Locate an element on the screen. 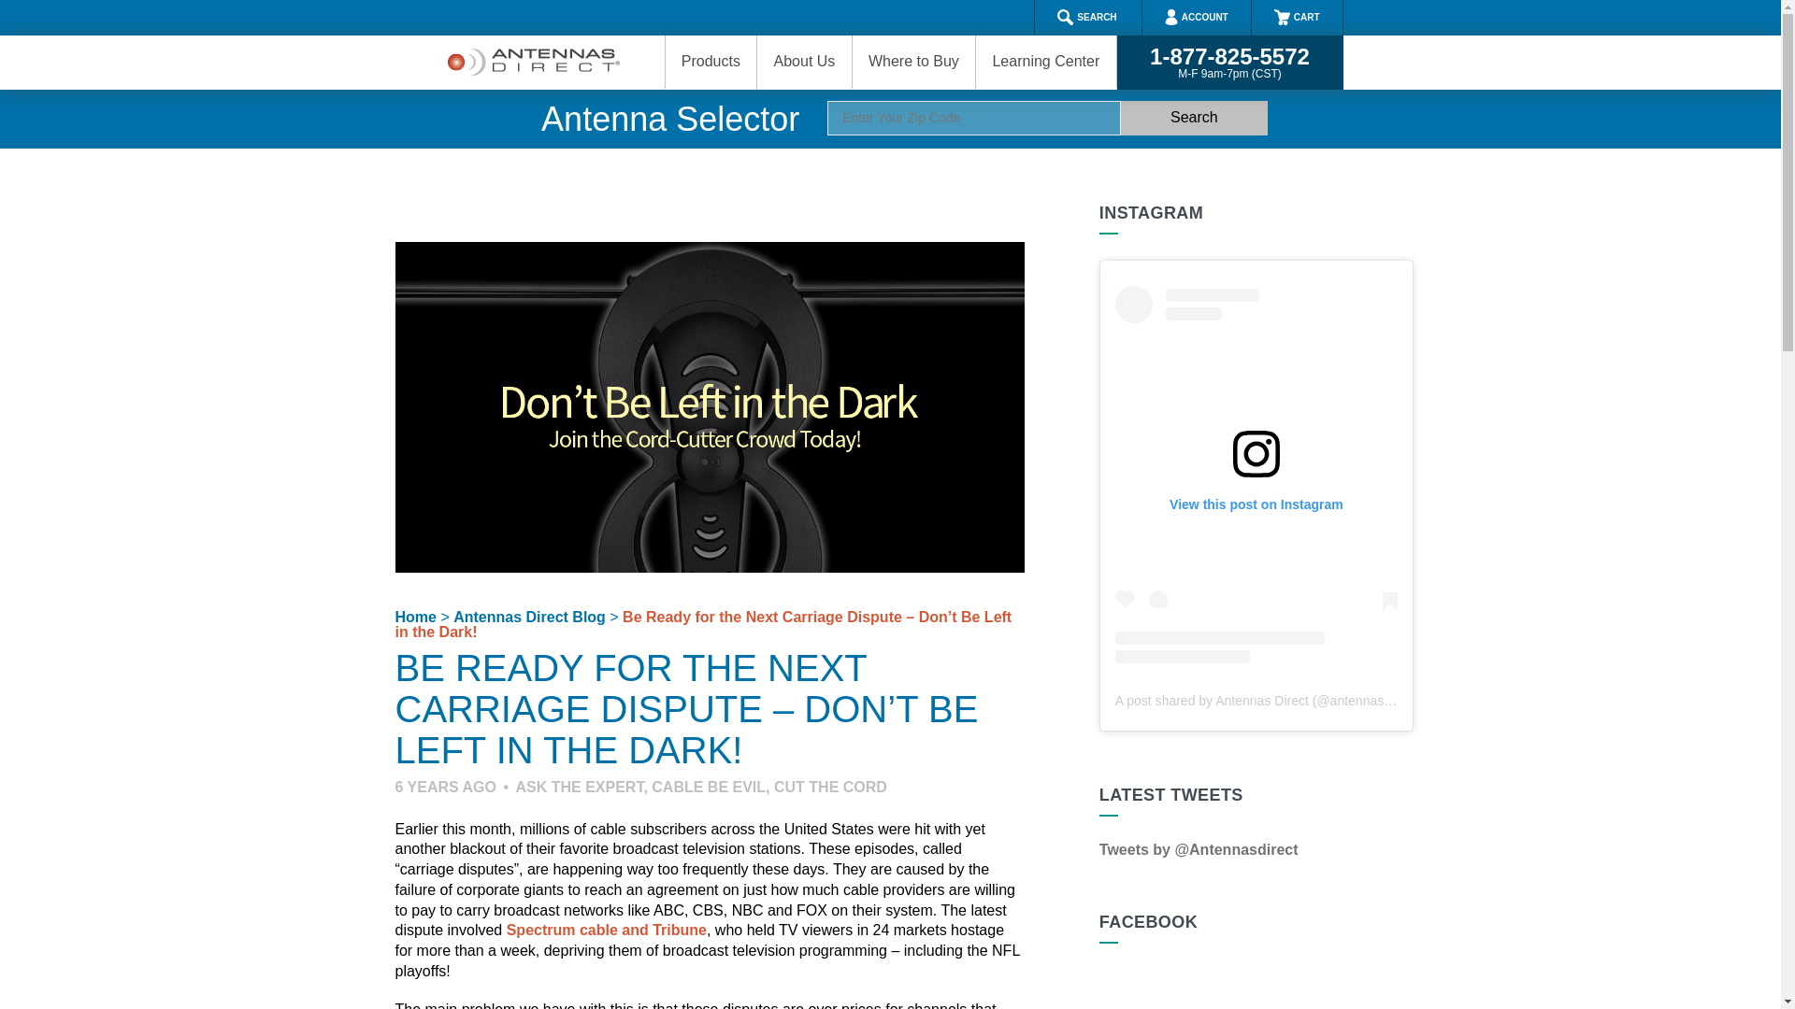 This screenshot has width=1795, height=1009. Search is located at coordinates (1193, 118).